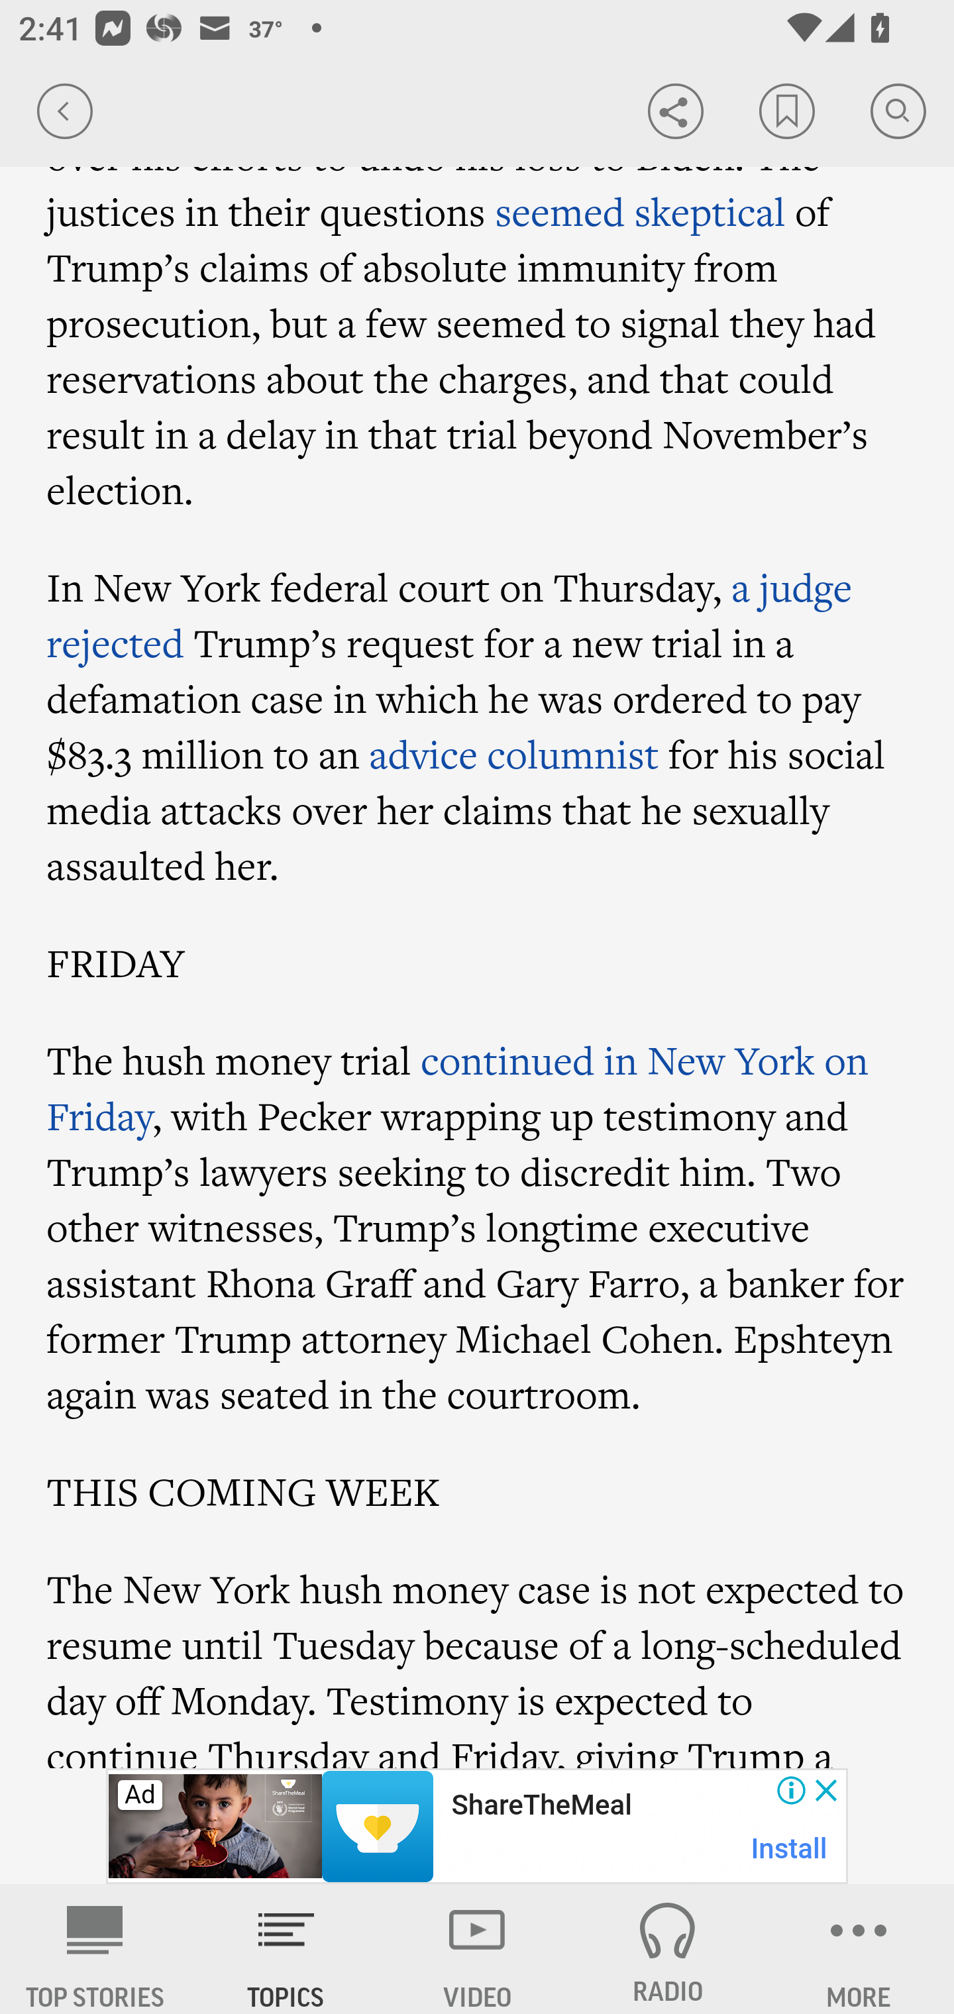  Describe the element at coordinates (790, 1848) in the screenshot. I see `Install` at that location.